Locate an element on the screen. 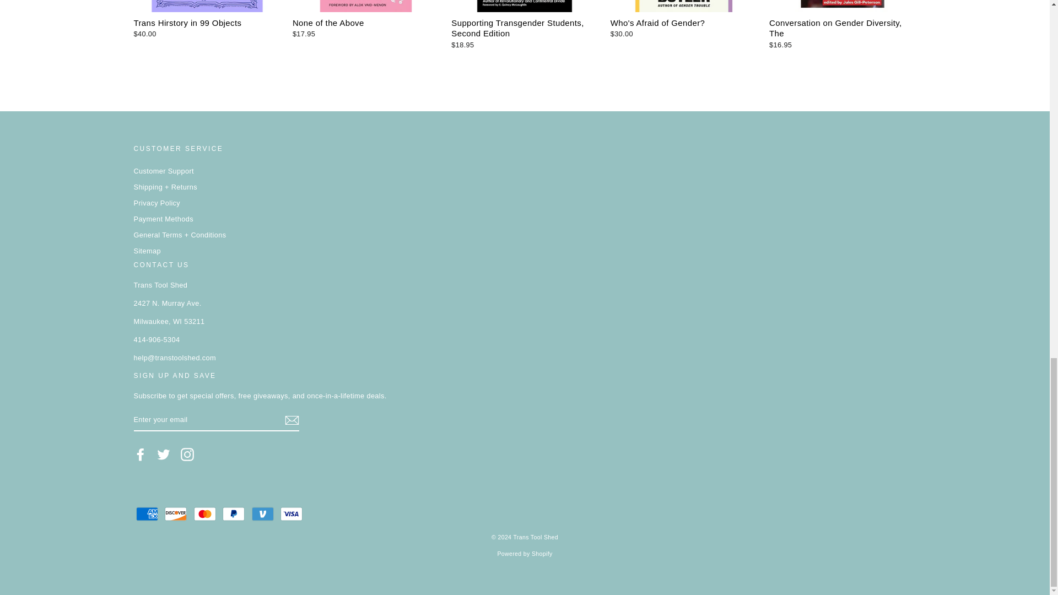  Trans Tool Shed on Twitter is located at coordinates (163, 455).